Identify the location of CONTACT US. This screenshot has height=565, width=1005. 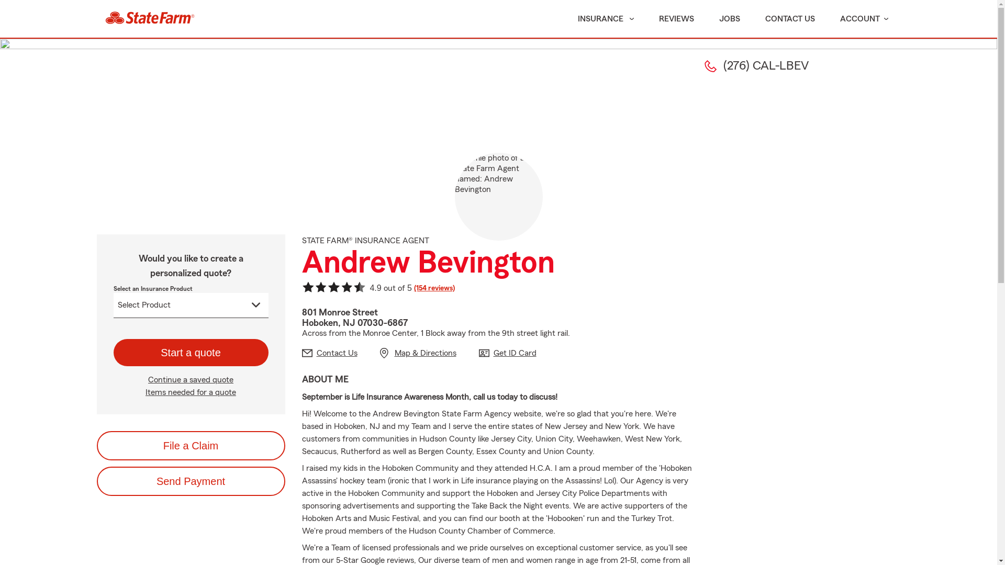
(790, 19).